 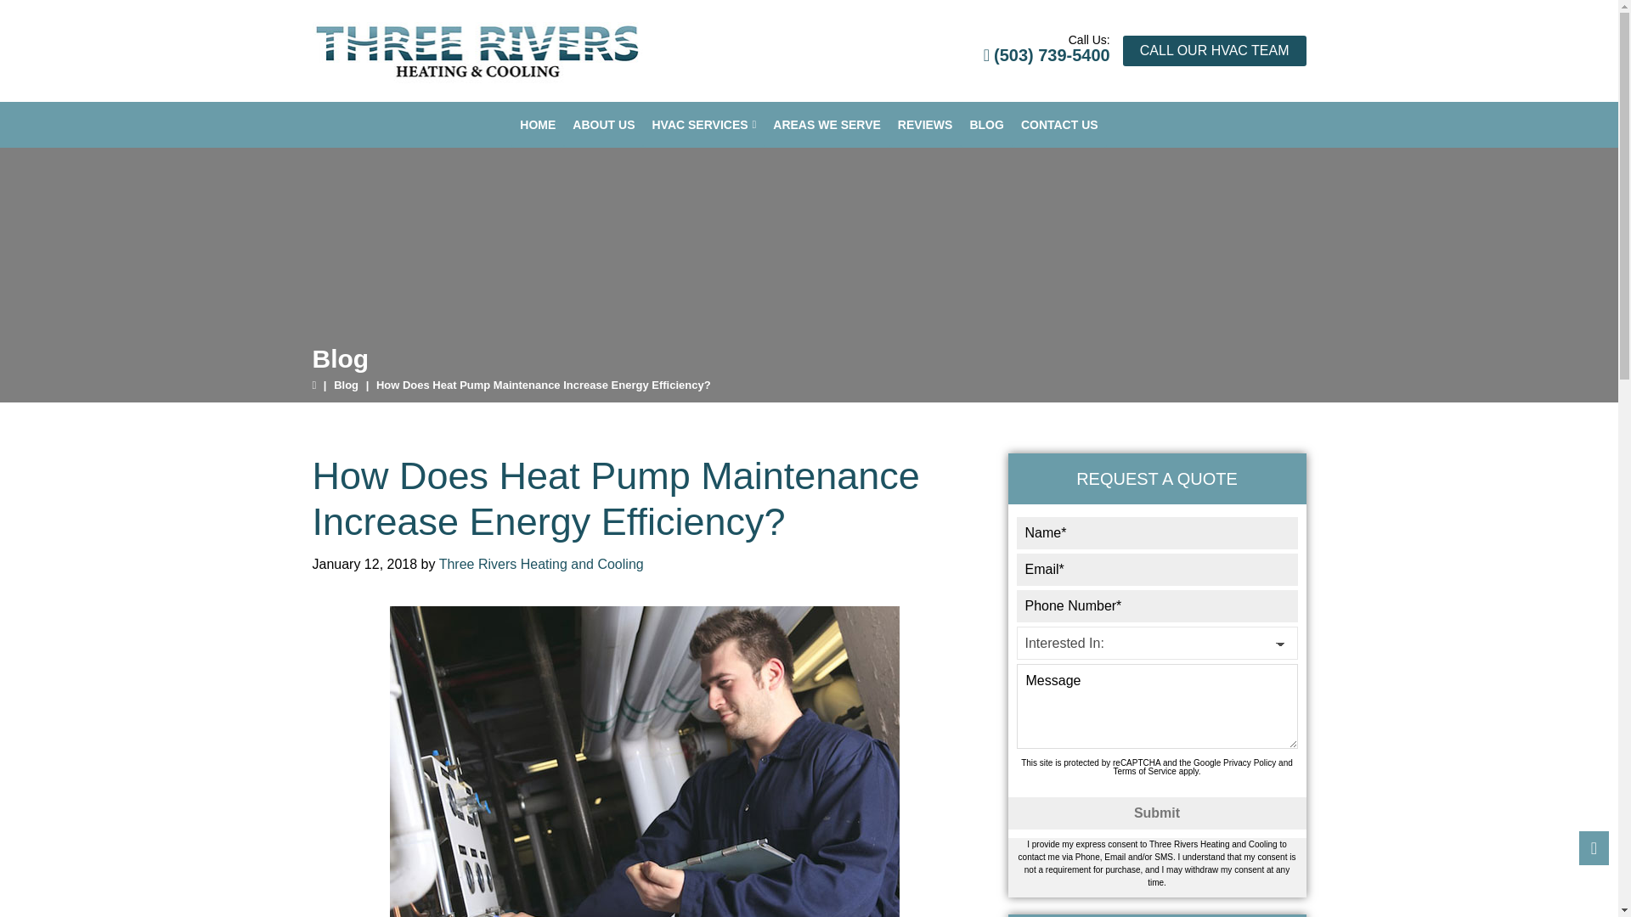 What do you see at coordinates (1215, 51) in the screenshot?
I see `CALL OUR HVAC TEAM` at bounding box center [1215, 51].